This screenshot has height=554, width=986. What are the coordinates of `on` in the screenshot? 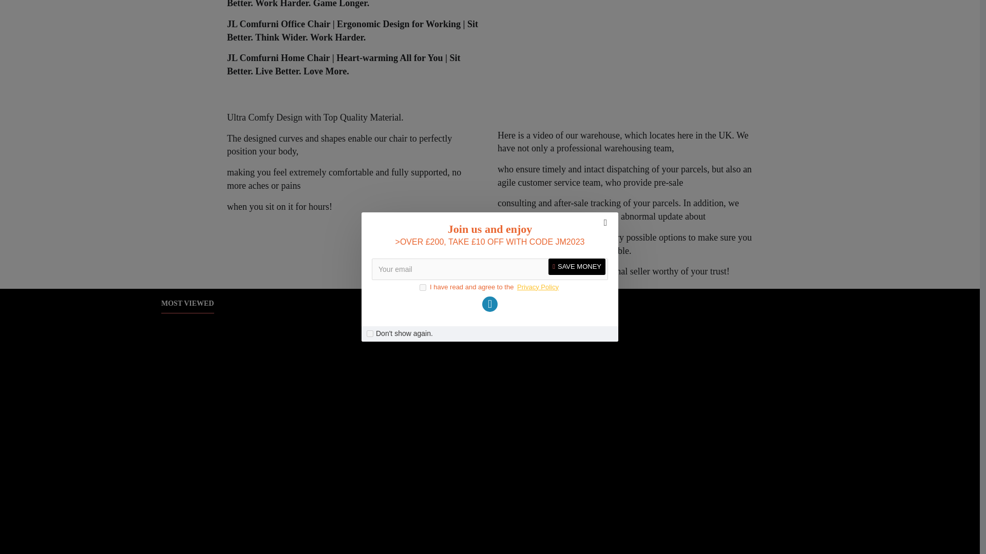 It's located at (370, 83).